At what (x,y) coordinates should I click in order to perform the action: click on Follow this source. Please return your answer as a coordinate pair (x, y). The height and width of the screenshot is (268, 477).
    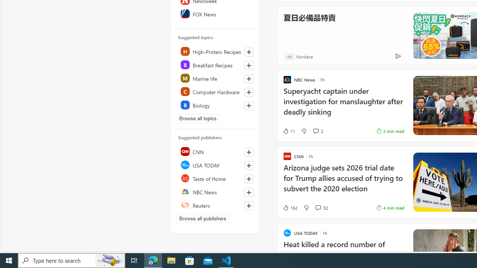
    Looking at the image, I should click on (249, 205).